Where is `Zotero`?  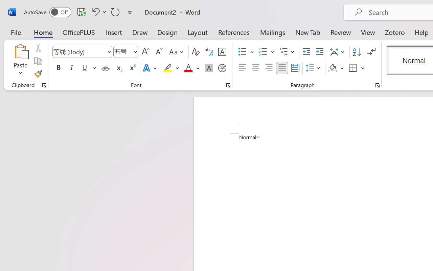 Zotero is located at coordinates (394, 32).